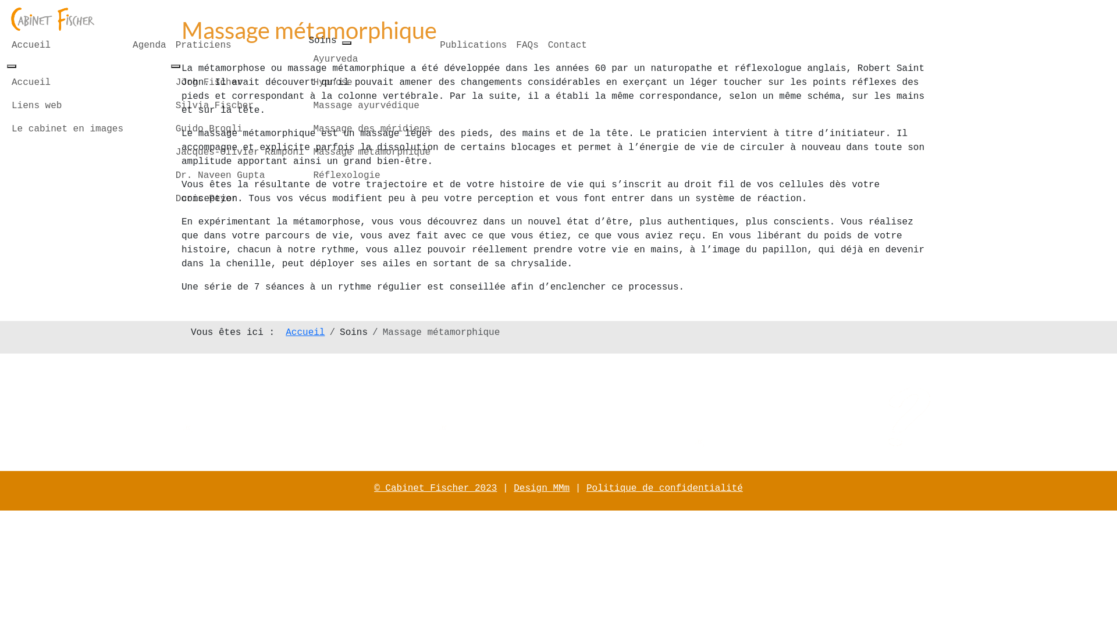 This screenshot has height=628, width=1117. What do you see at coordinates (474, 45) in the screenshot?
I see `Publications` at bounding box center [474, 45].